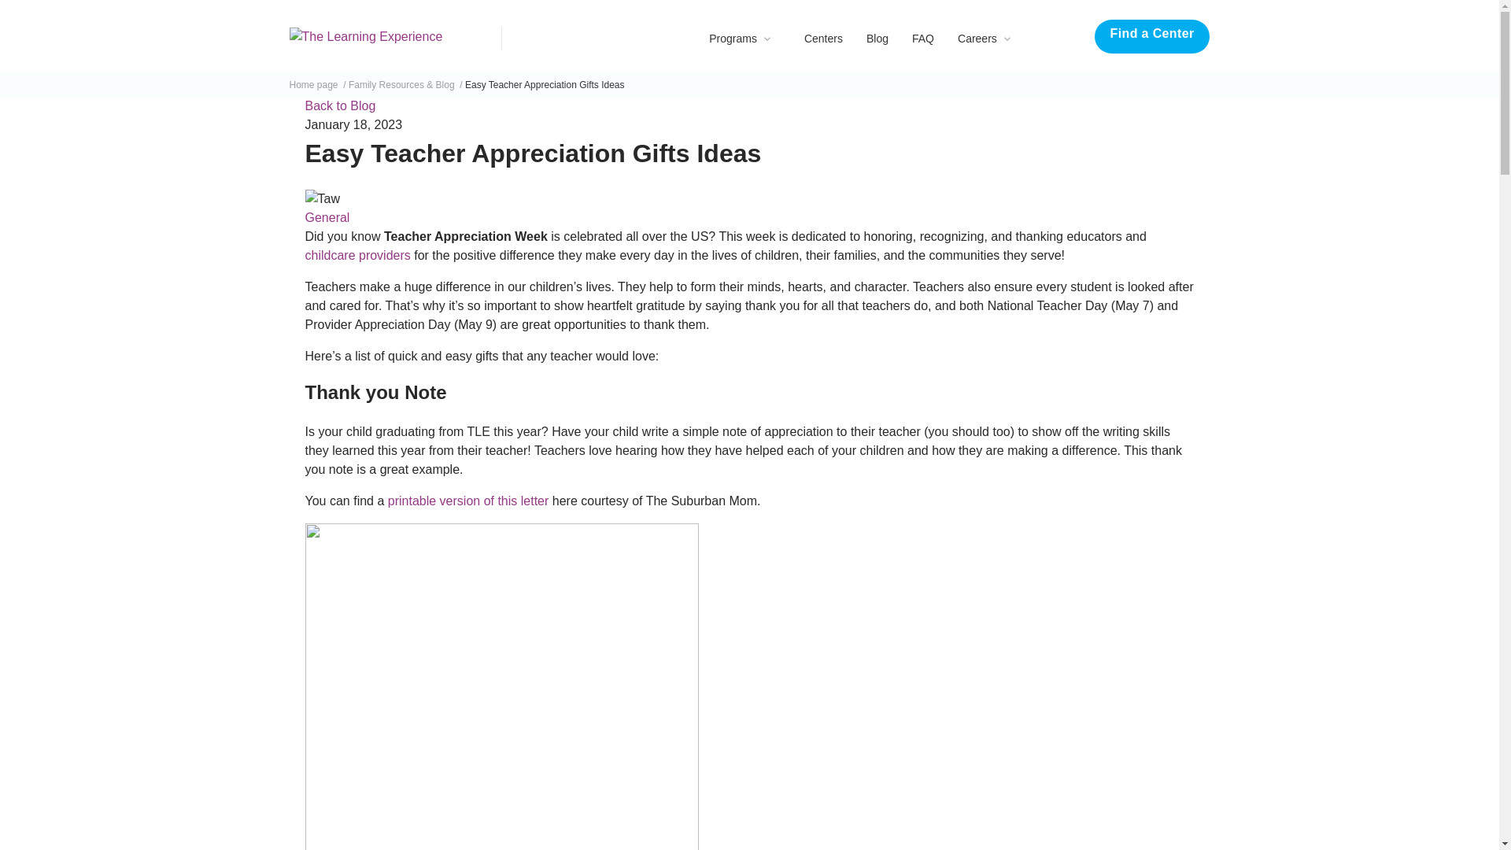 The image size is (1511, 850). What do you see at coordinates (1152, 36) in the screenshot?
I see `Find a Center` at bounding box center [1152, 36].